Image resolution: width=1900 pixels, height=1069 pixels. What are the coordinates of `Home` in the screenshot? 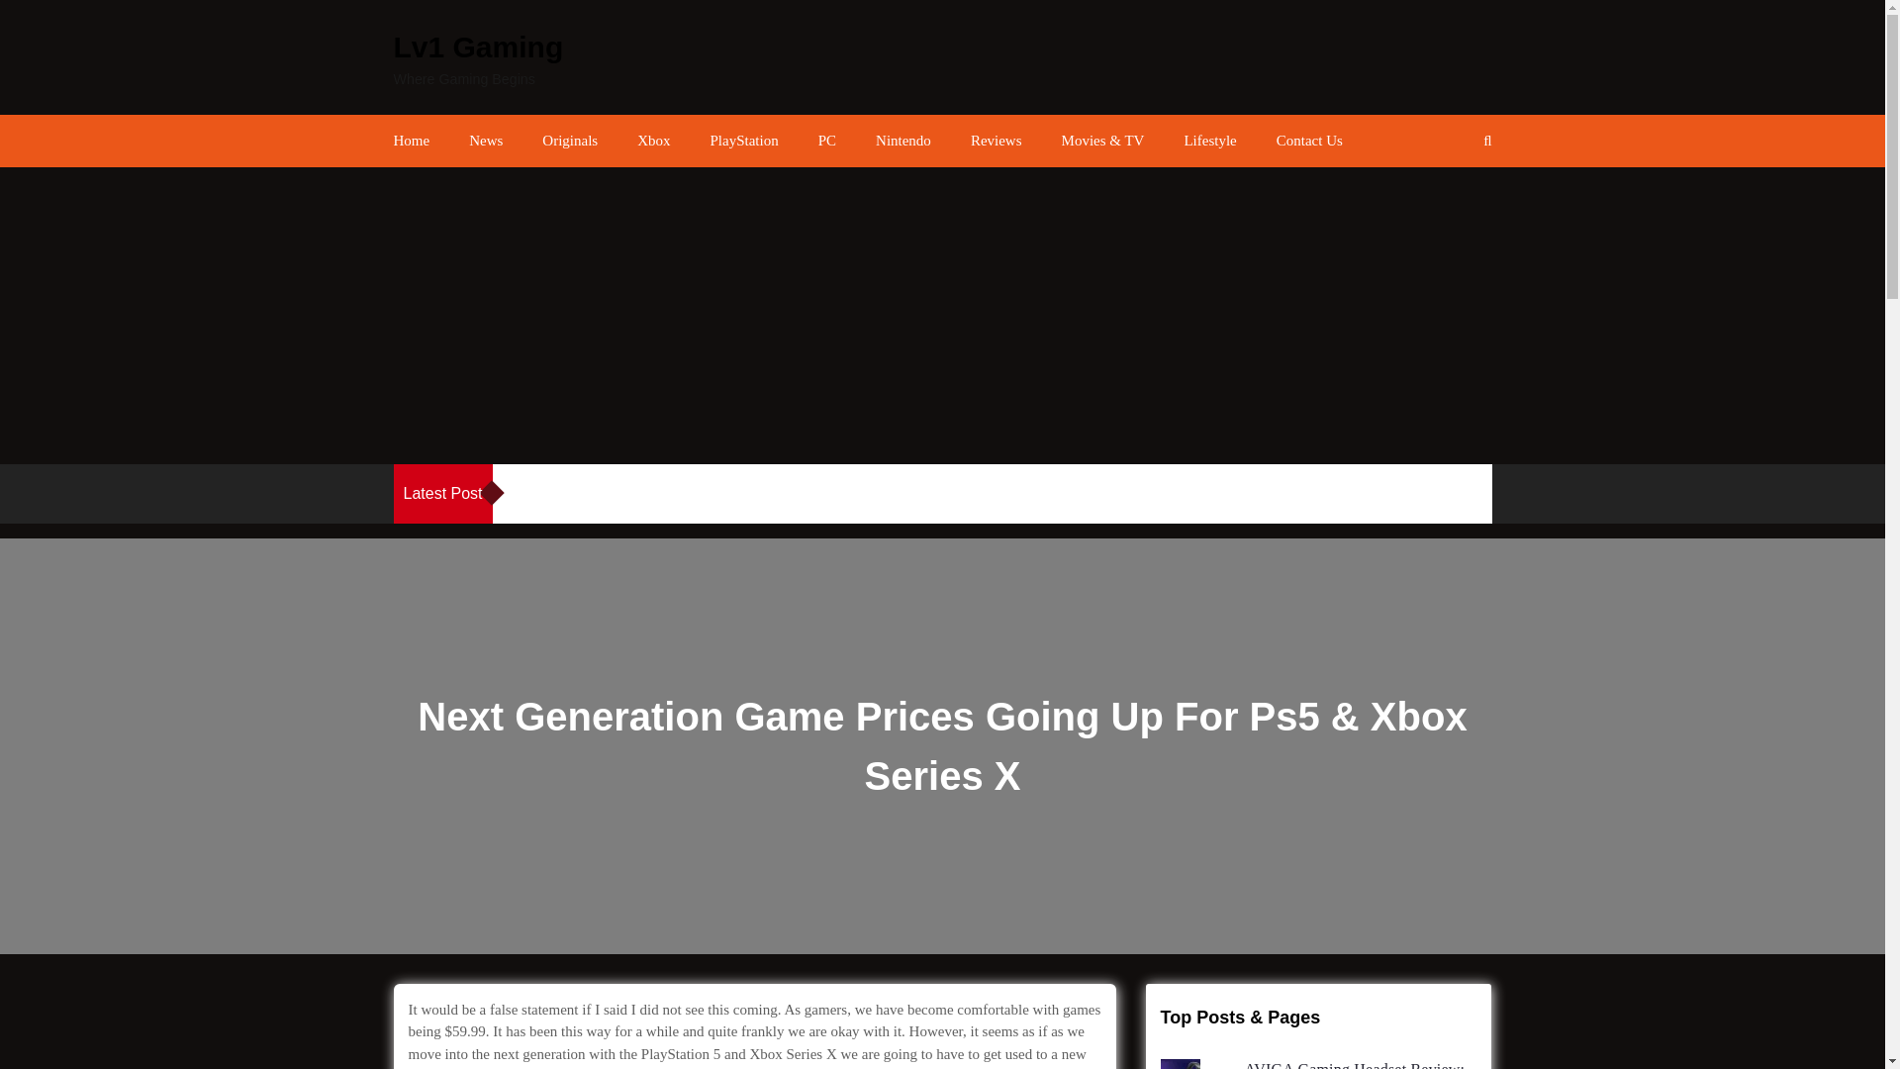 It's located at (412, 141).